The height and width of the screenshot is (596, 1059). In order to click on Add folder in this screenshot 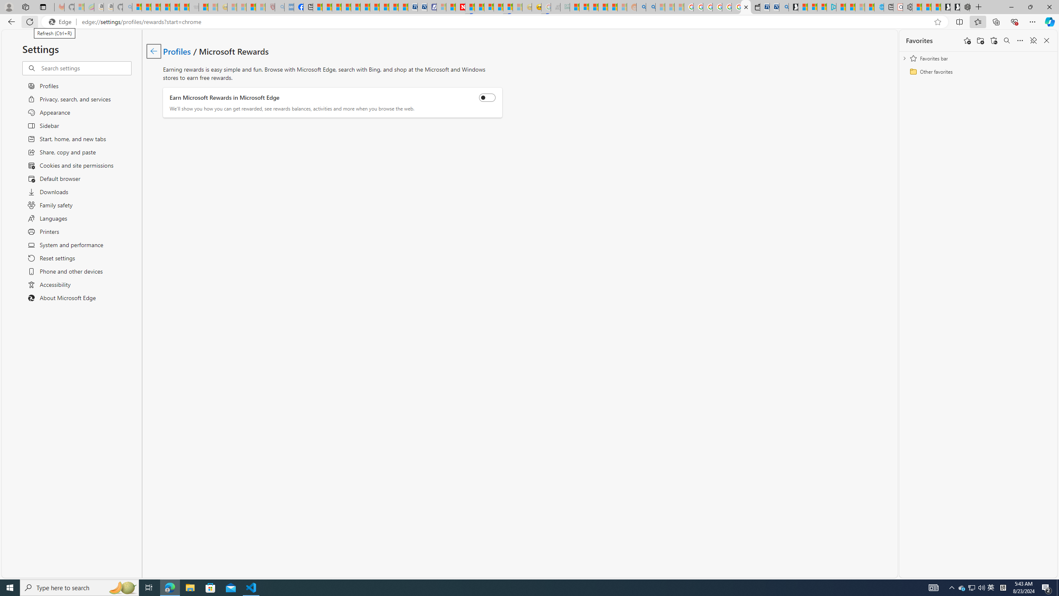, I will do `click(980, 41)`.